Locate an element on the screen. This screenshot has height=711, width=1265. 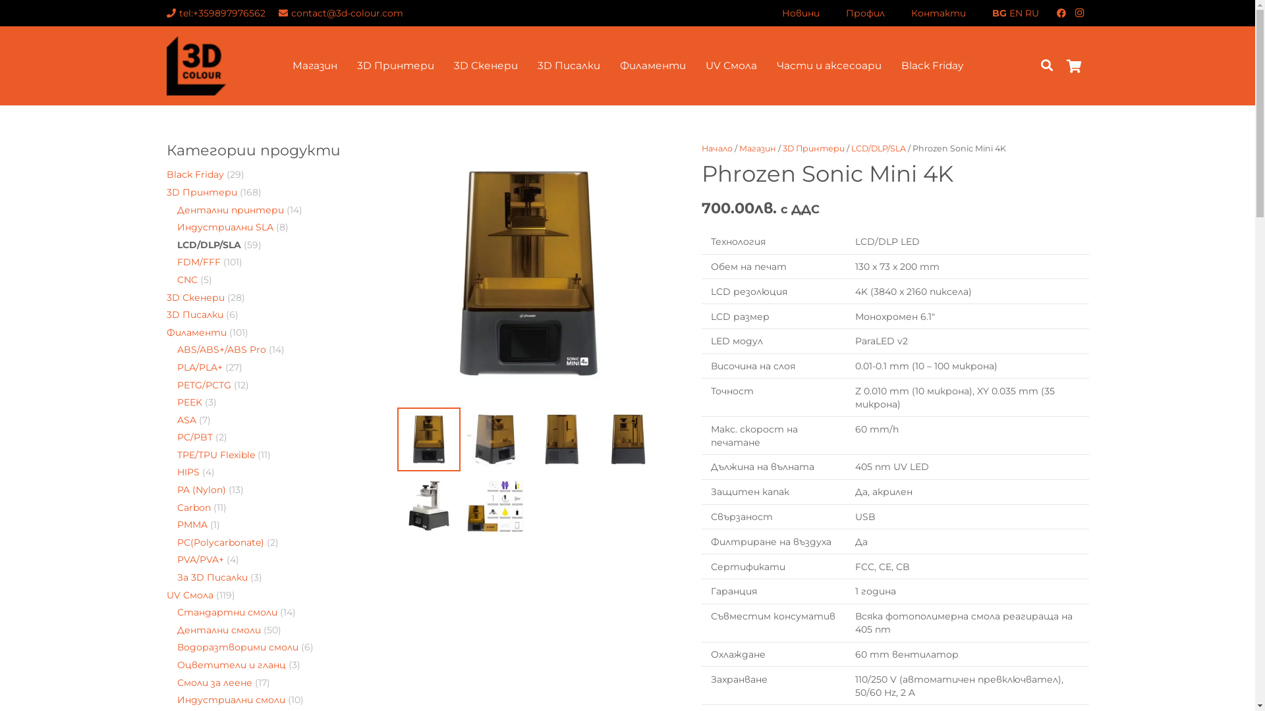
LCD/DLP/SLA is located at coordinates (210, 245).